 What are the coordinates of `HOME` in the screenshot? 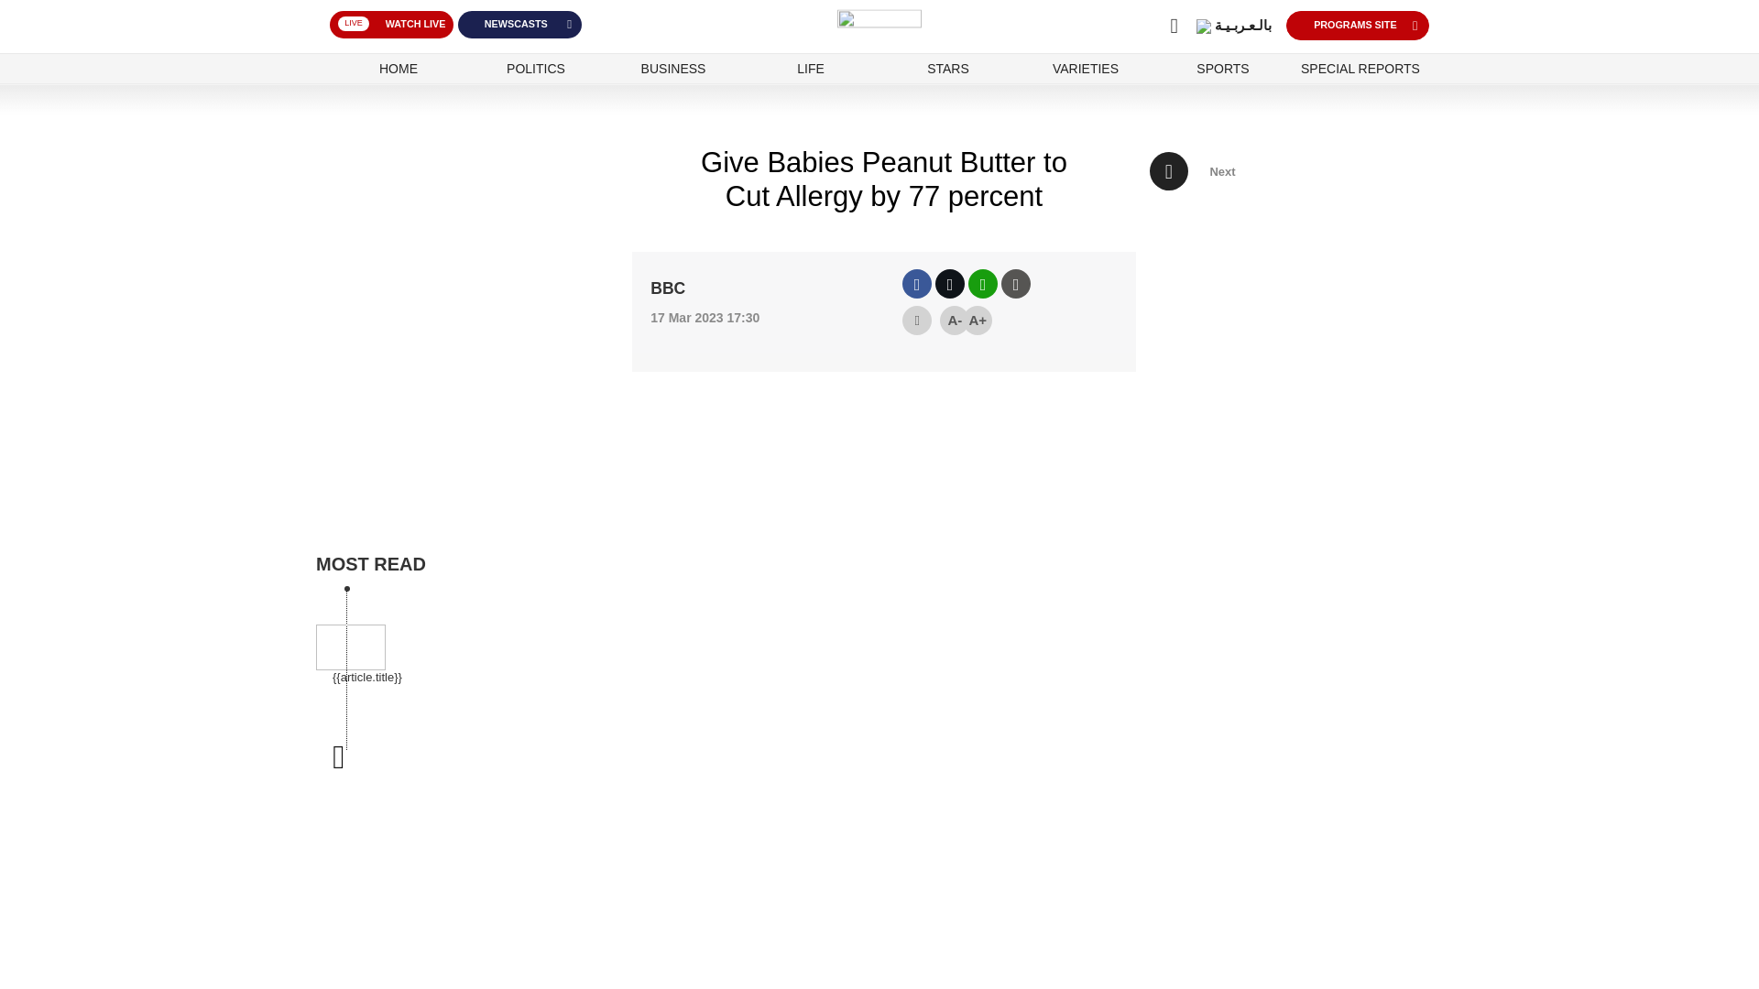 It's located at (398, 69).